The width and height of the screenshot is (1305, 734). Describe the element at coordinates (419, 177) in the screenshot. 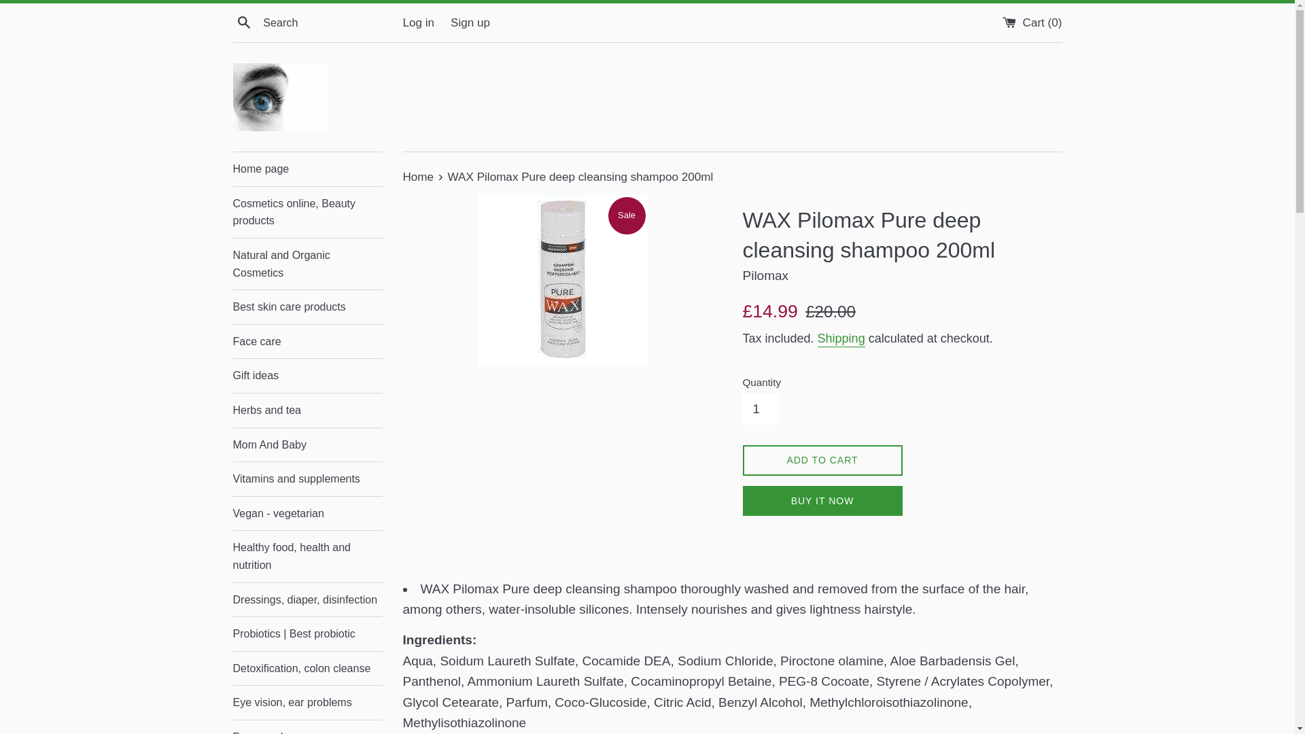

I see `Back to the frontpage` at that location.